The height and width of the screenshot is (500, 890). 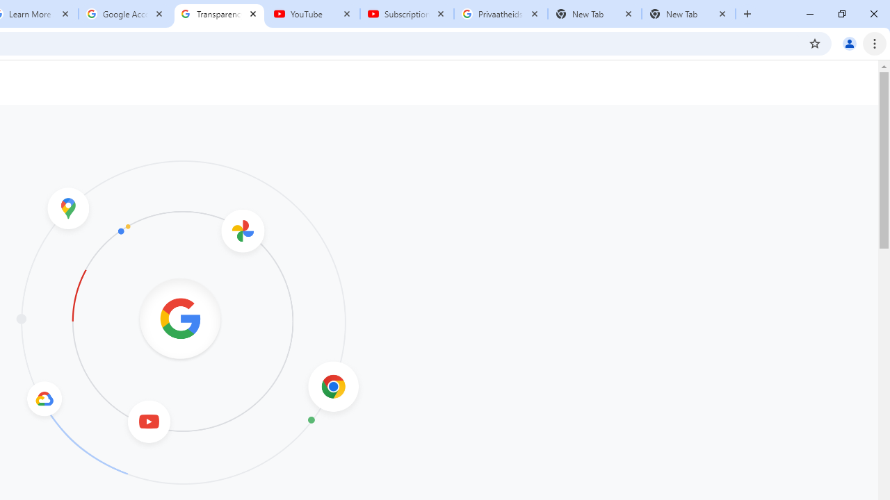 What do you see at coordinates (407, 14) in the screenshot?
I see `Subscriptions - YouTube` at bounding box center [407, 14].